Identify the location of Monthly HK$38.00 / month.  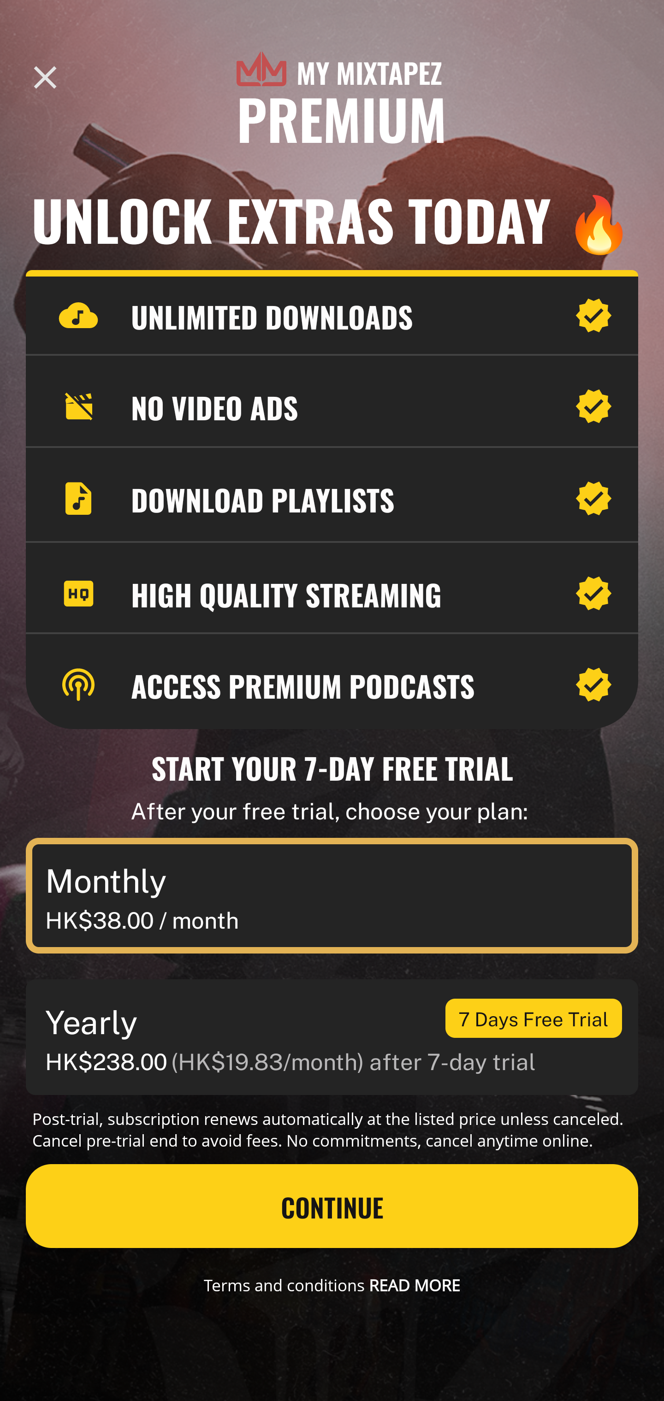
(332, 896).